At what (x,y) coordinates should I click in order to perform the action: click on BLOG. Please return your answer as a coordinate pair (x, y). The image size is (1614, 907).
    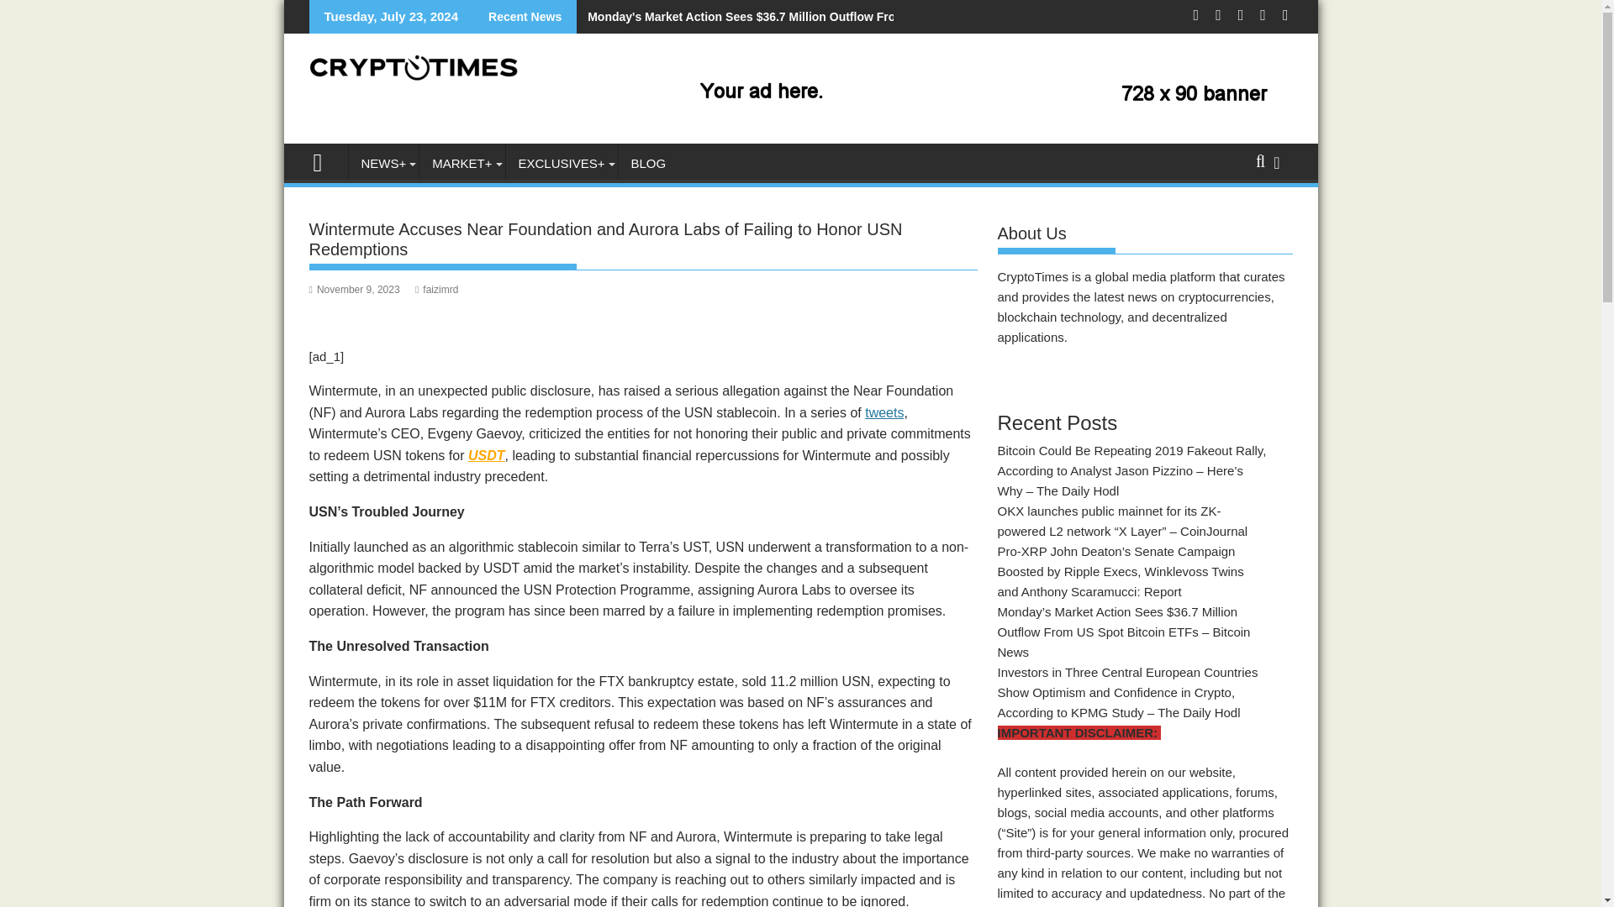
    Looking at the image, I should click on (649, 163).